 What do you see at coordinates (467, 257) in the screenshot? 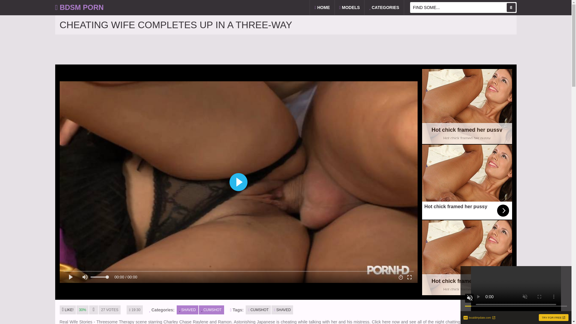
I see `HOME` at bounding box center [467, 257].